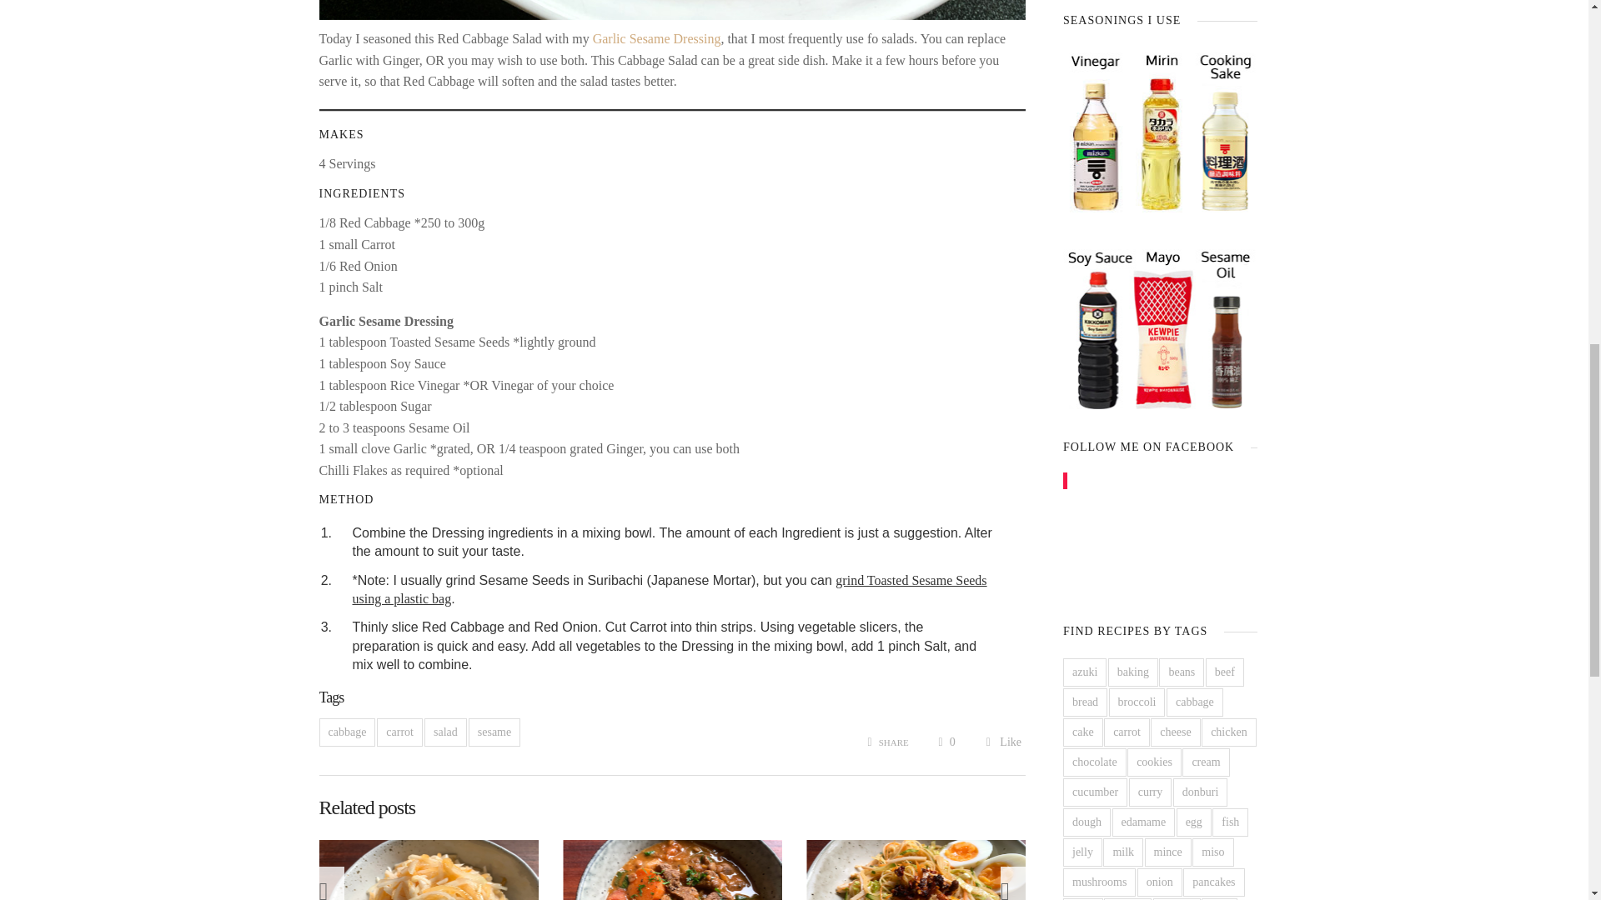 The width and height of the screenshot is (1601, 900). I want to click on grind Toasted Sesame Seeds using a plastic bag, so click(669, 588).